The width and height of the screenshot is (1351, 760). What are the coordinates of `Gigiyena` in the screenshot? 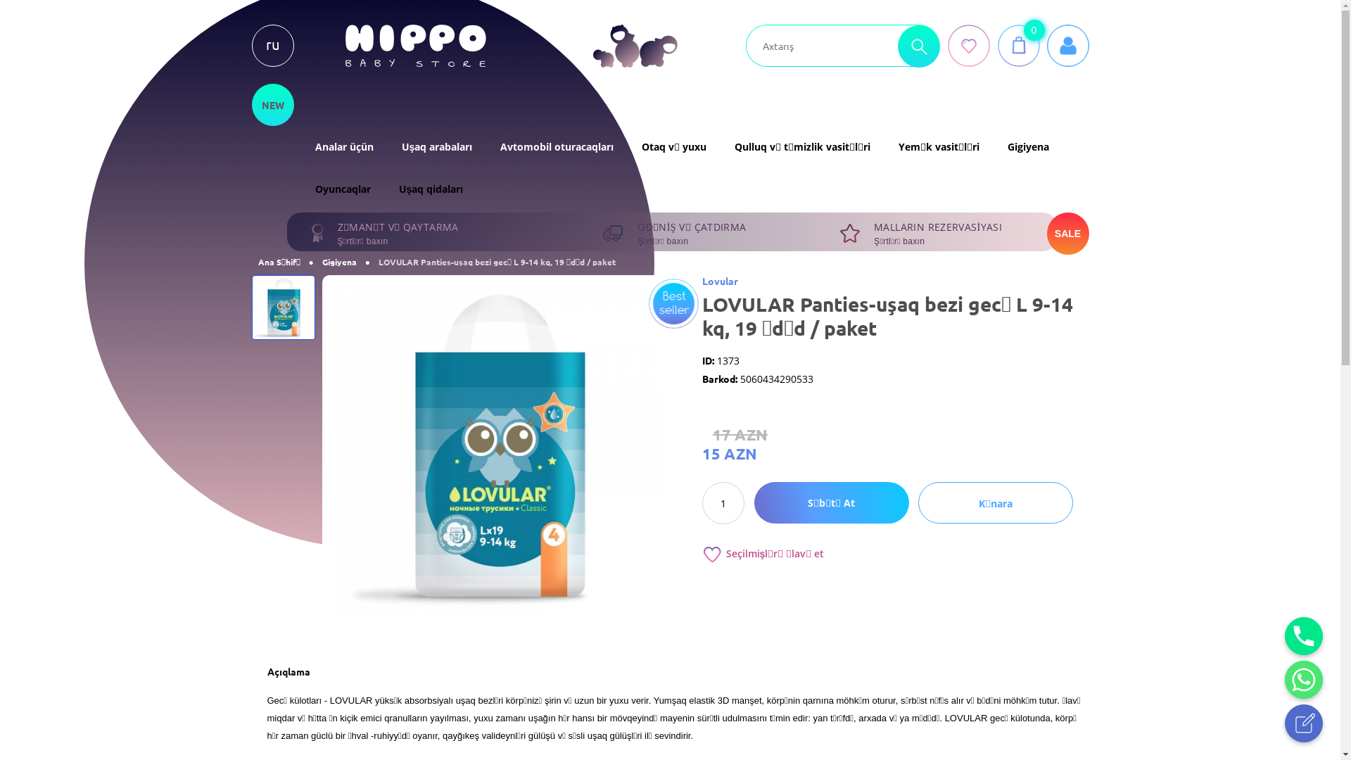 It's located at (1029, 147).